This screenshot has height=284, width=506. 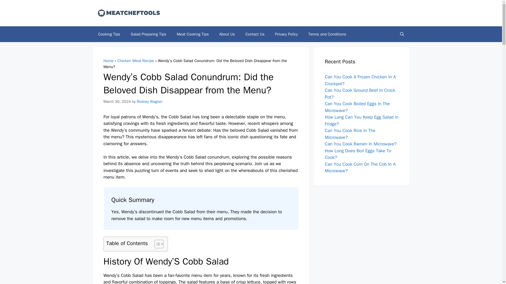 What do you see at coordinates (109, 34) in the screenshot?
I see `Cooking Tips` at bounding box center [109, 34].